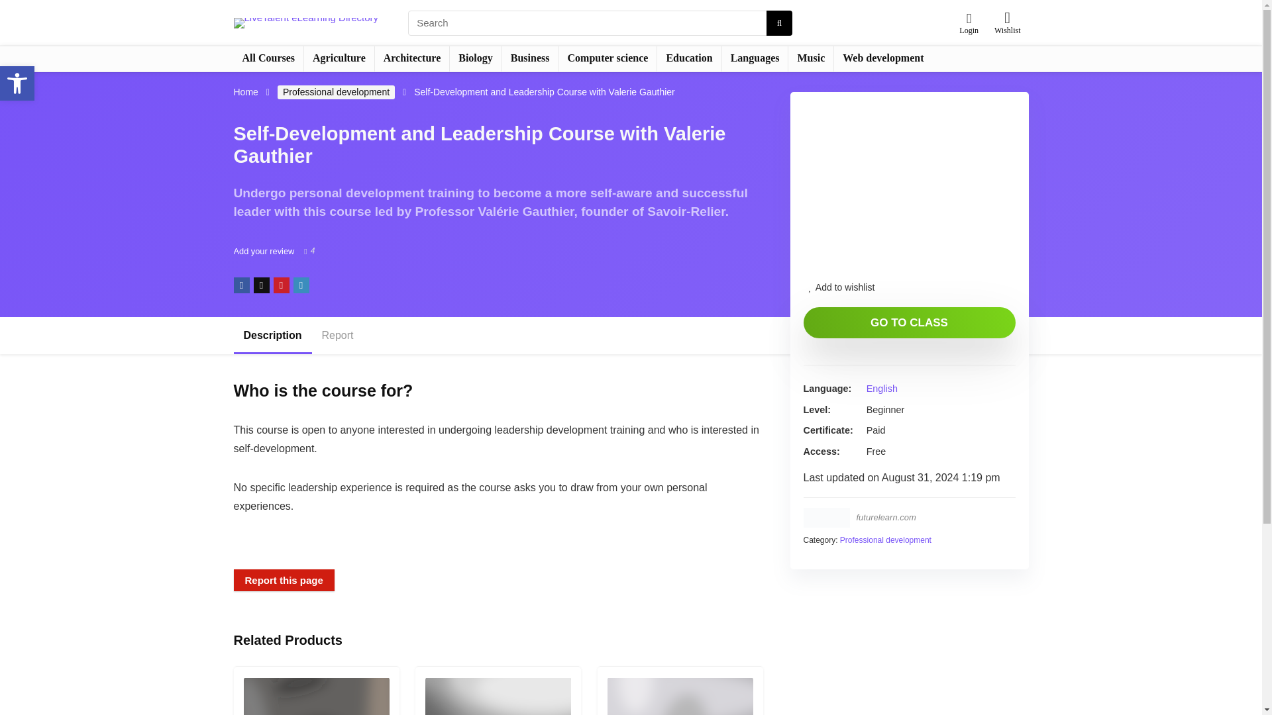 The image size is (1272, 715). What do you see at coordinates (335, 92) in the screenshot?
I see `Professional development` at bounding box center [335, 92].